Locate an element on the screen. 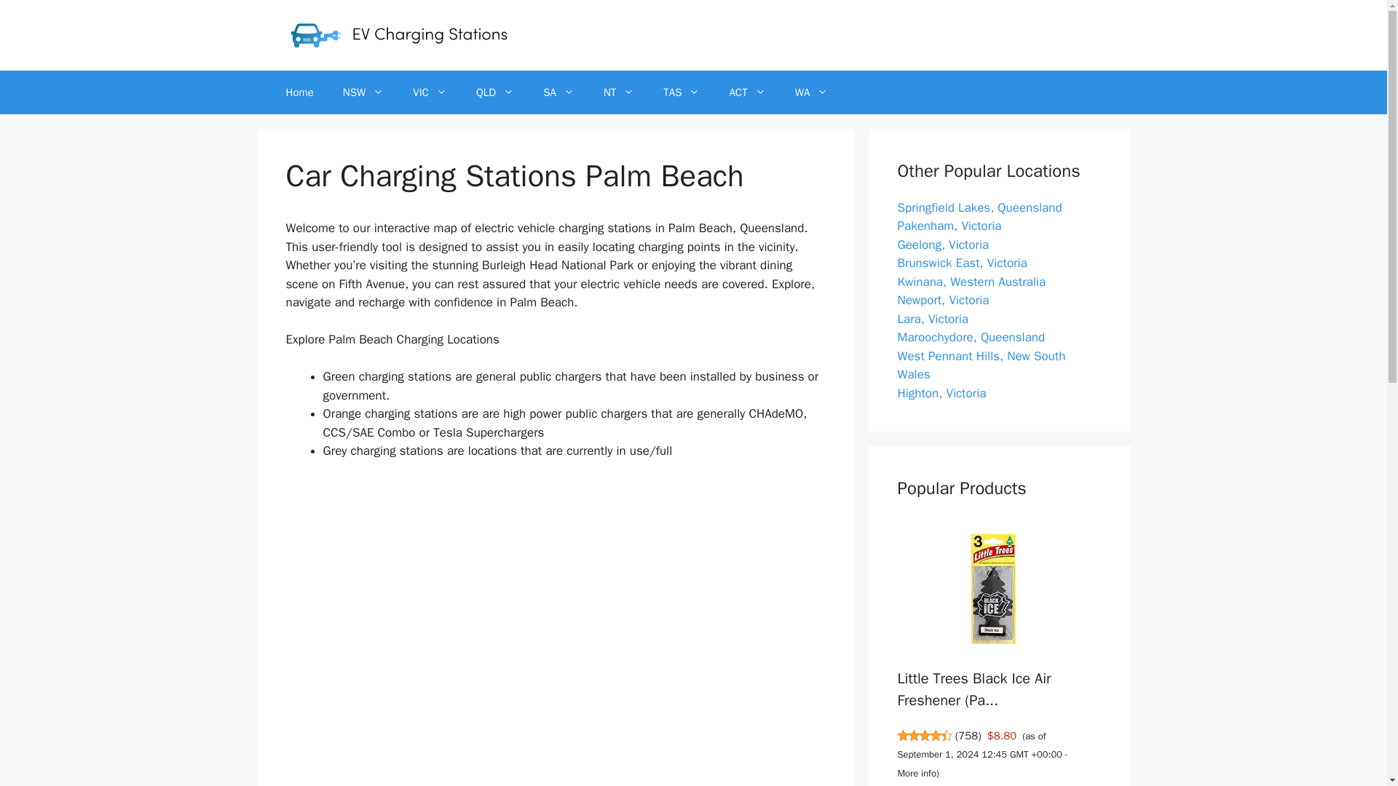 The image size is (1398, 786). VIC is located at coordinates (430, 92).